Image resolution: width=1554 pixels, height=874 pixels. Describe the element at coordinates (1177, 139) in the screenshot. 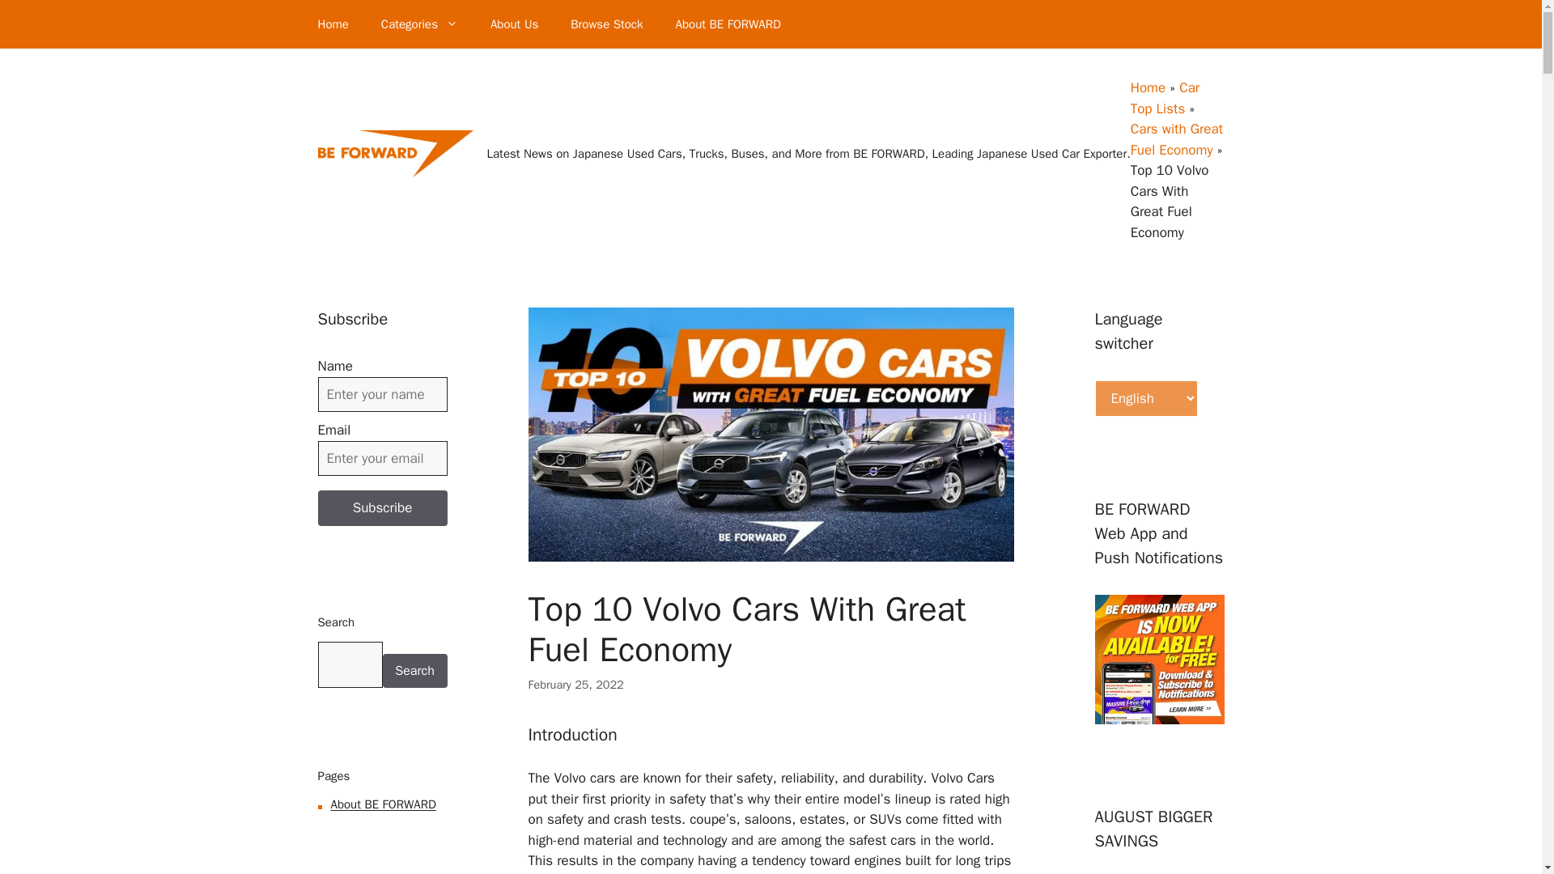

I see `Cars with Great Fuel Economy` at that location.